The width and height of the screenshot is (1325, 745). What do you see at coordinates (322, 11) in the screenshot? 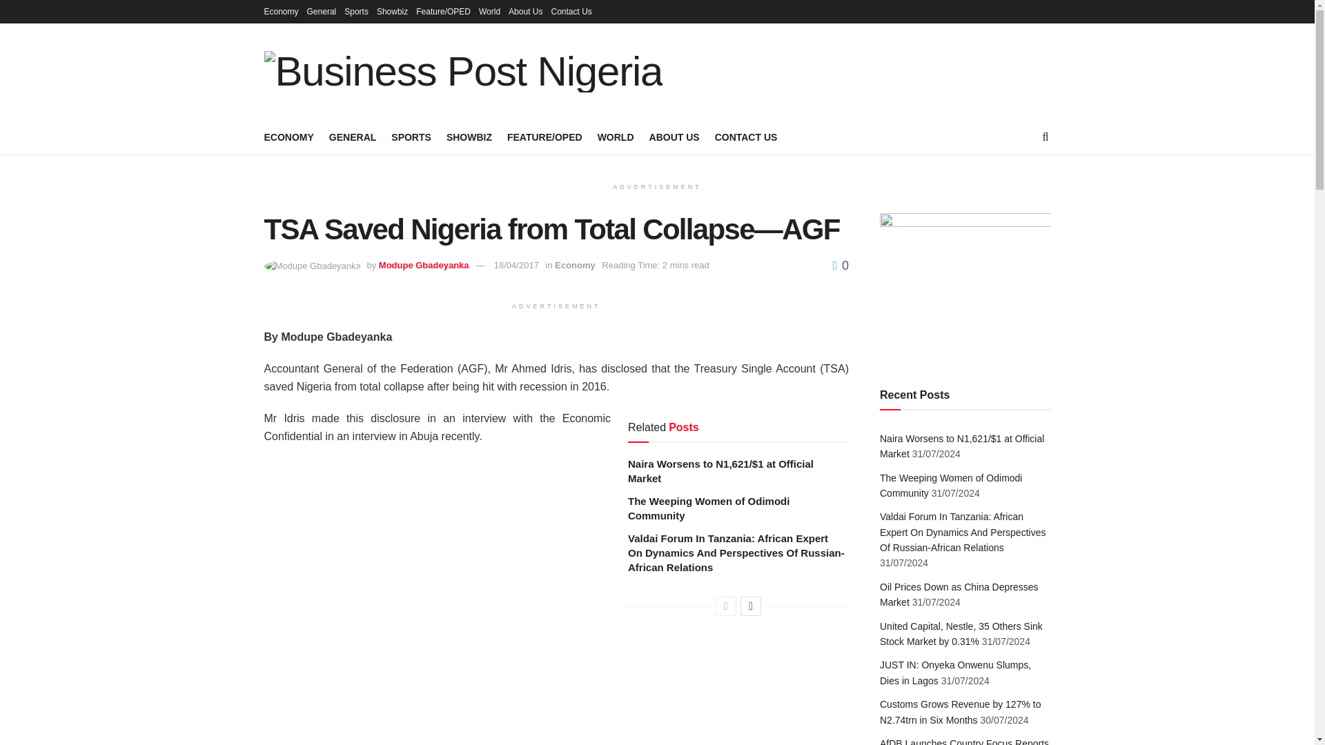
I see `General` at bounding box center [322, 11].